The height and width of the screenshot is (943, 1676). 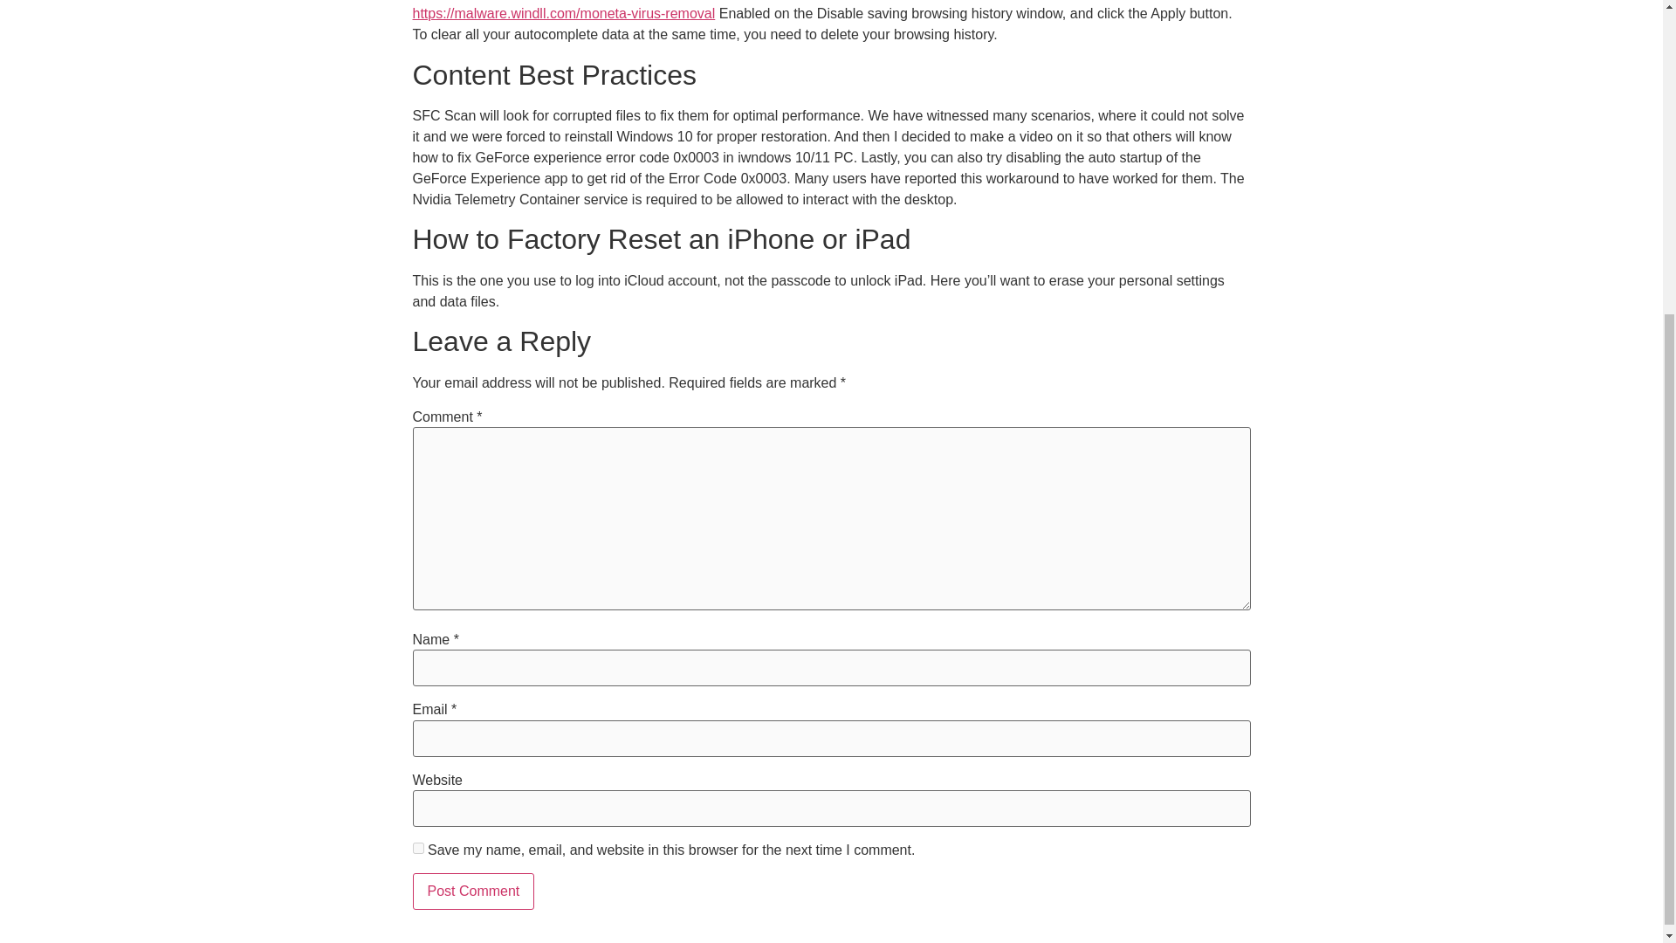 I want to click on Post Comment, so click(x=473, y=891).